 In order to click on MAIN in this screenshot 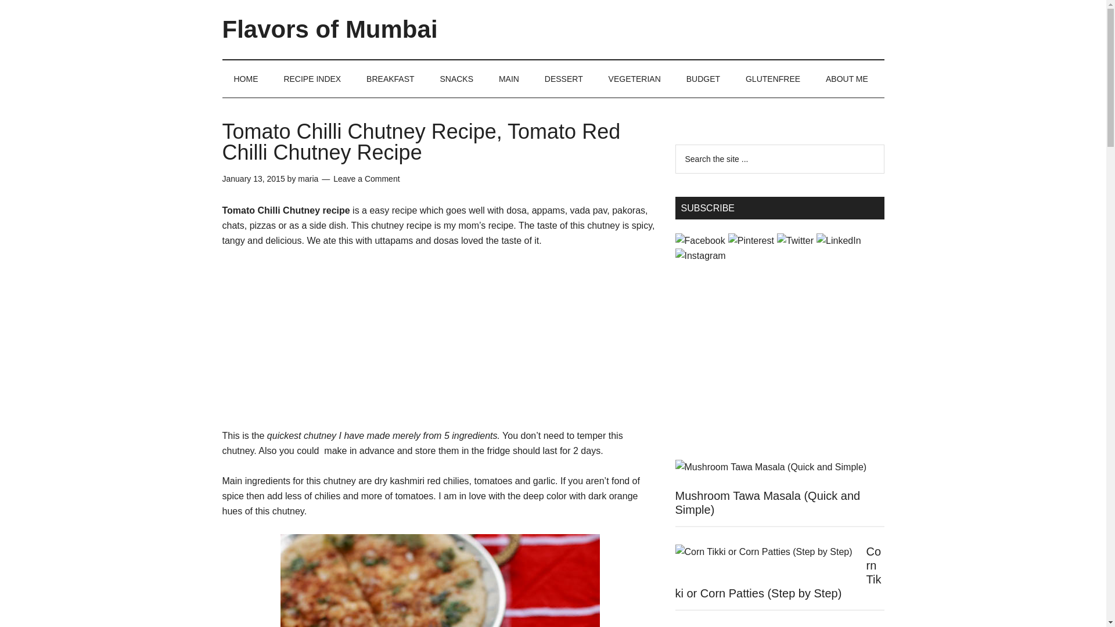, I will do `click(509, 79)`.